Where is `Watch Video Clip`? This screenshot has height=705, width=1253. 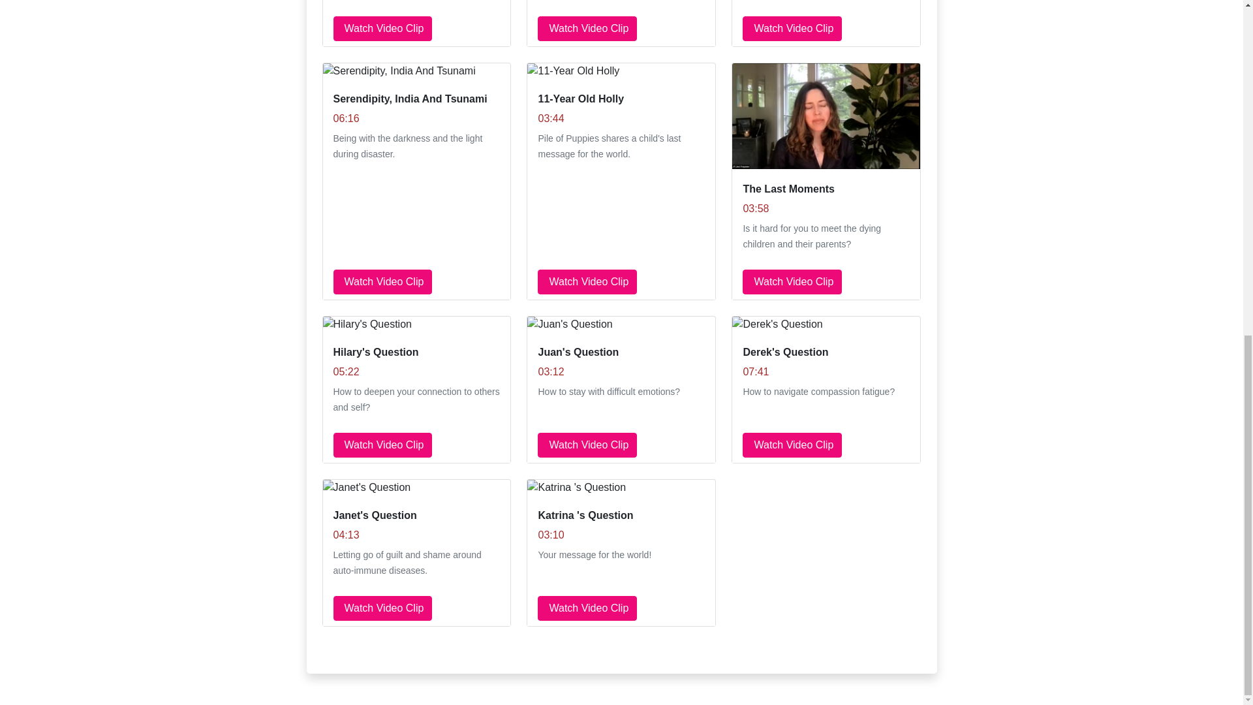 Watch Video Clip is located at coordinates (587, 28).